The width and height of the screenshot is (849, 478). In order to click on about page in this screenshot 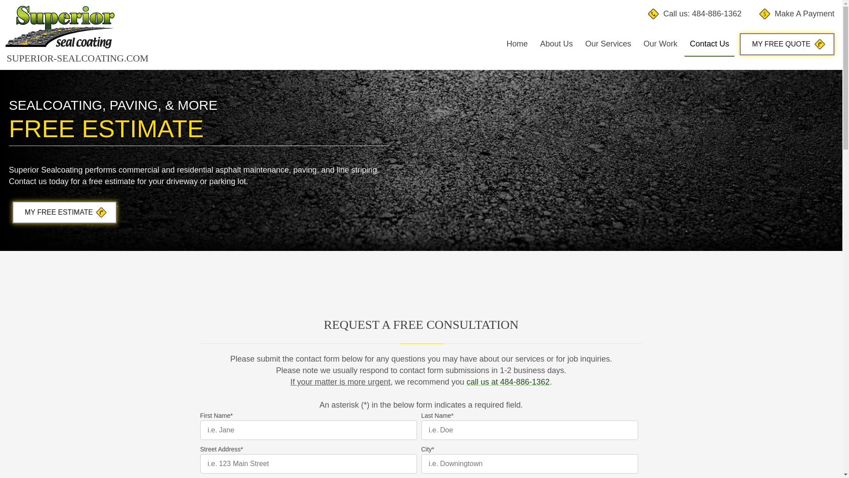, I will do `click(556, 44)`.